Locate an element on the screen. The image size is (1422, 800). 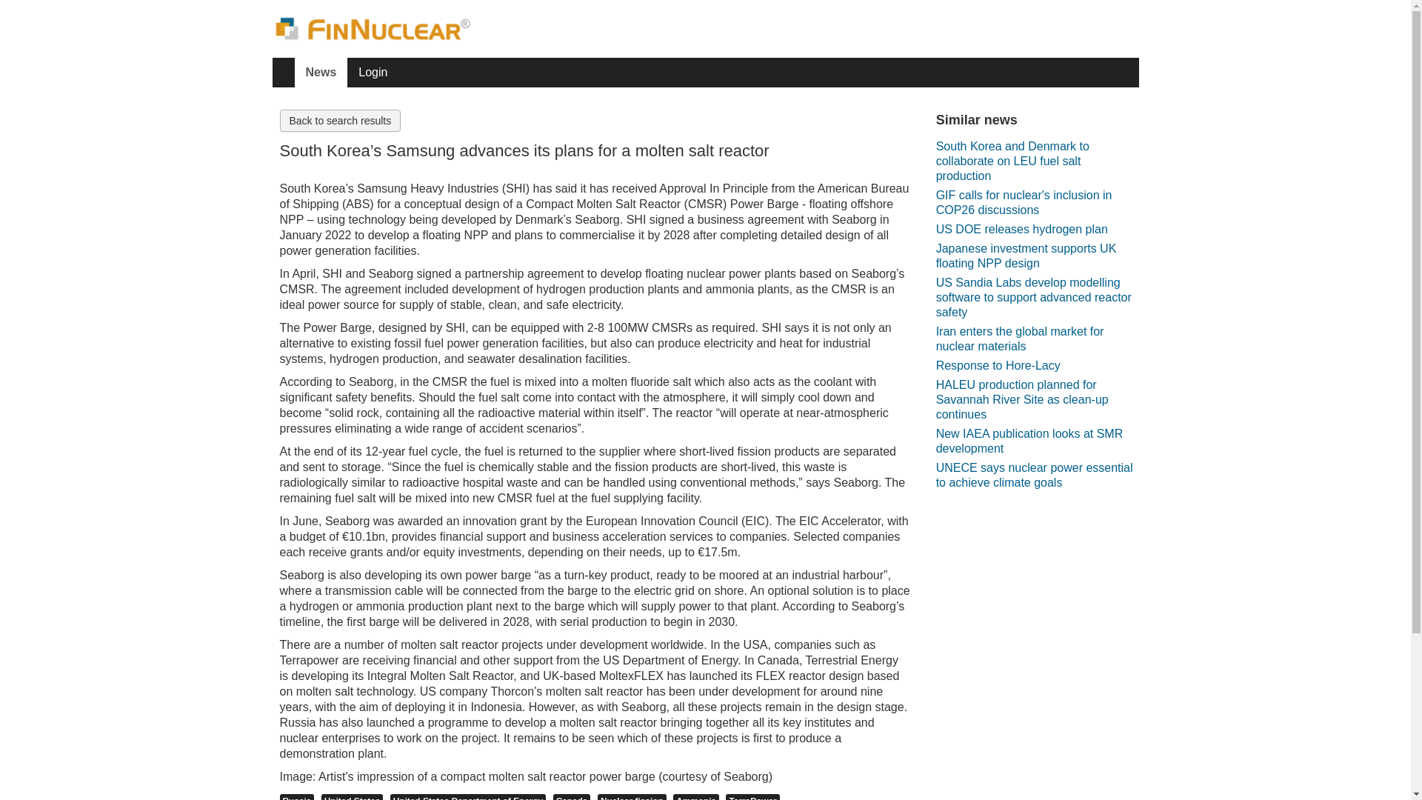
US DOE releases hydrogen plan is located at coordinates (1021, 230).